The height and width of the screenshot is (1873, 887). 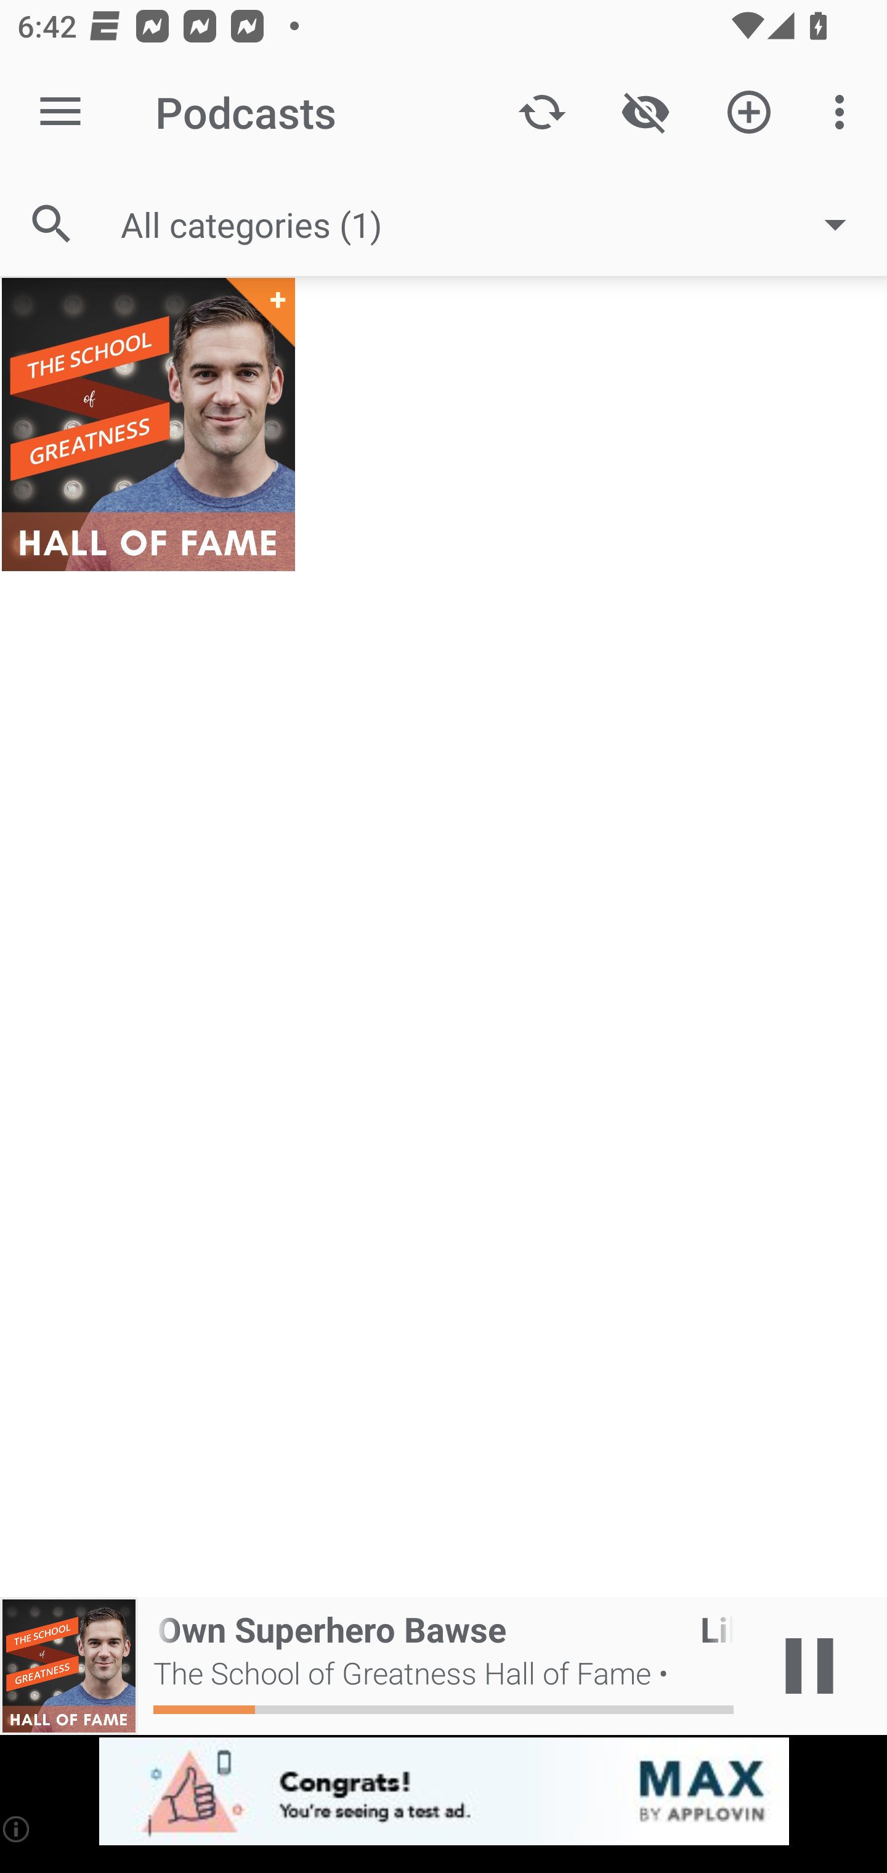 I want to click on Show / Hide played content, so click(x=645, y=112).